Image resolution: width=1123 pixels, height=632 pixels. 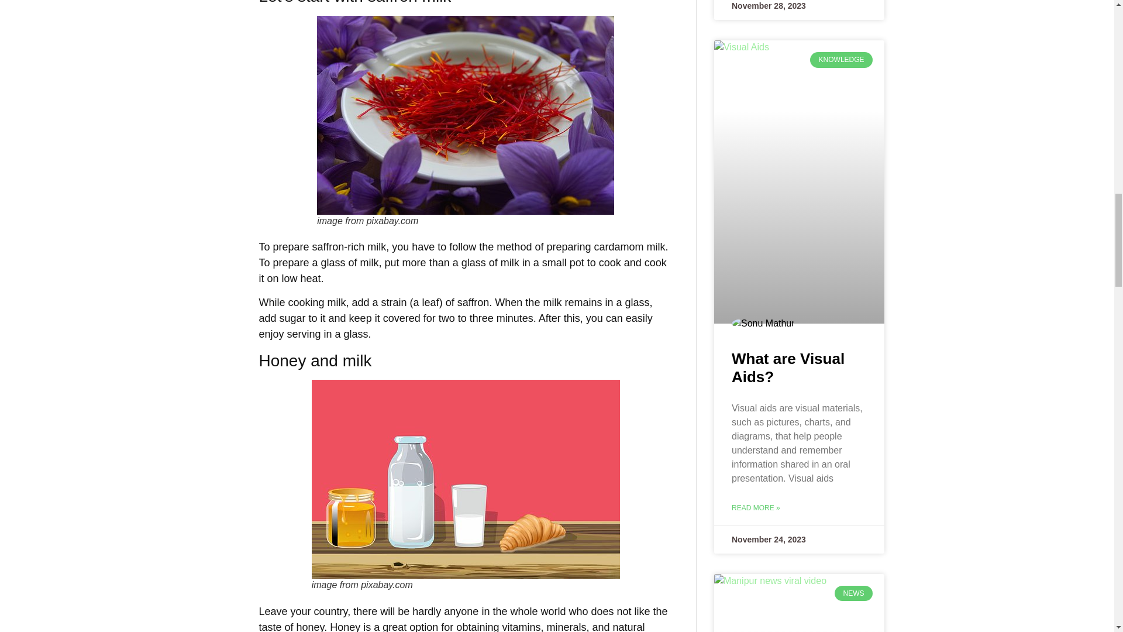 I want to click on saffron, so click(x=466, y=115).